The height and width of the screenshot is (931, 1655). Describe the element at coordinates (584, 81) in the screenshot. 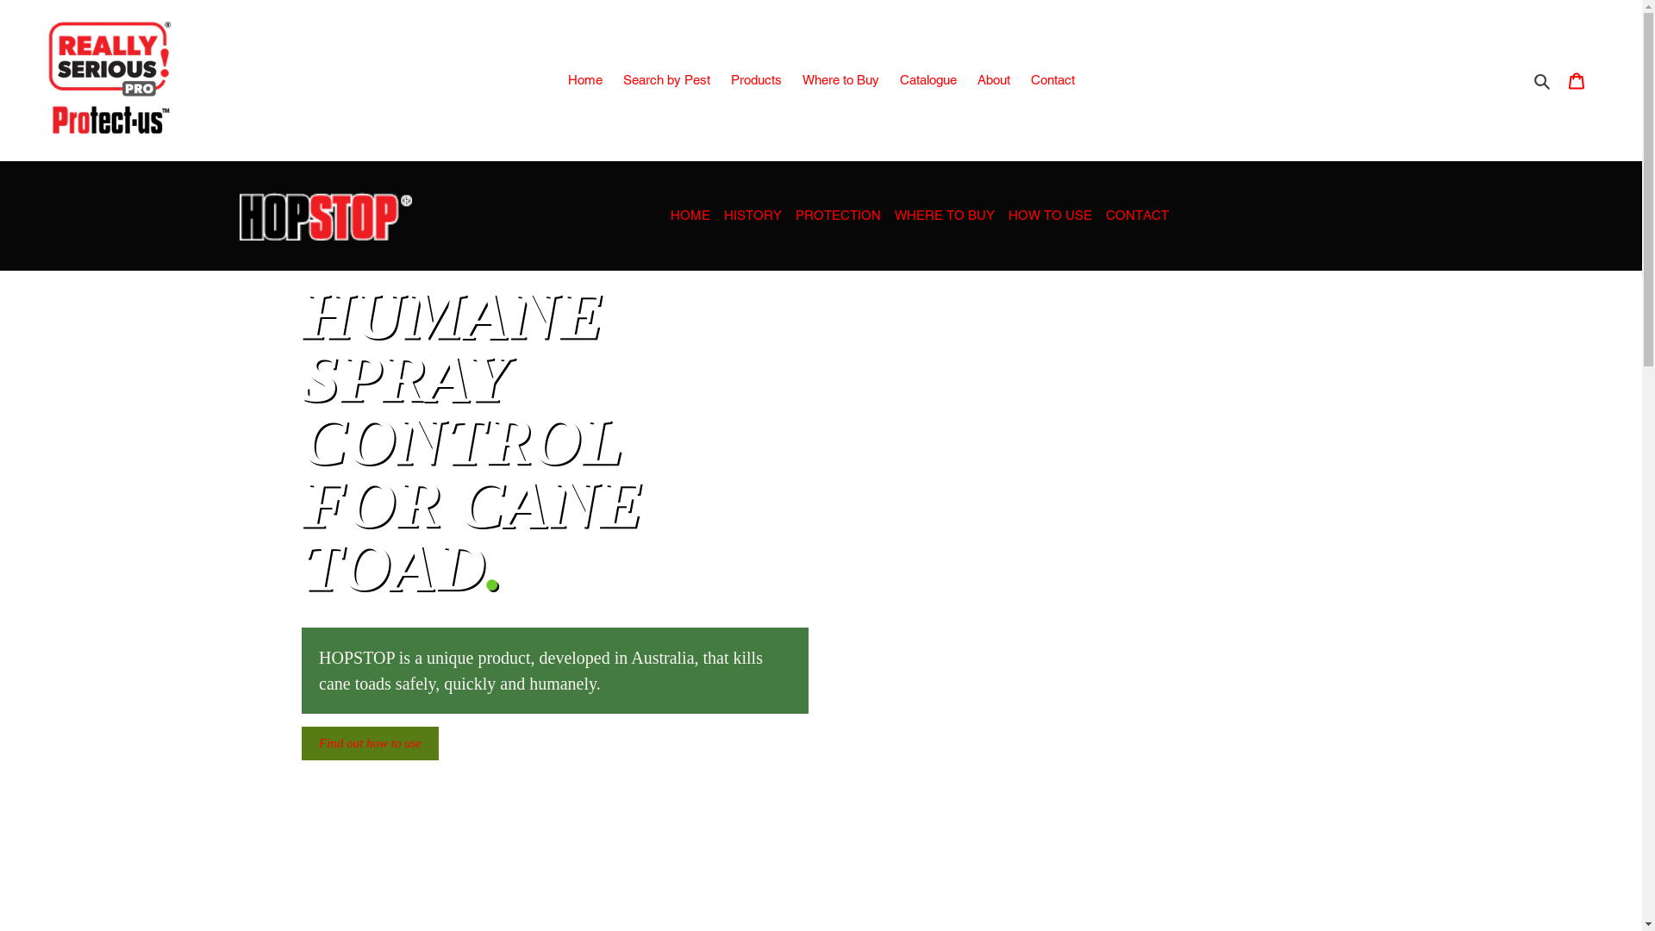

I see `Home` at that location.